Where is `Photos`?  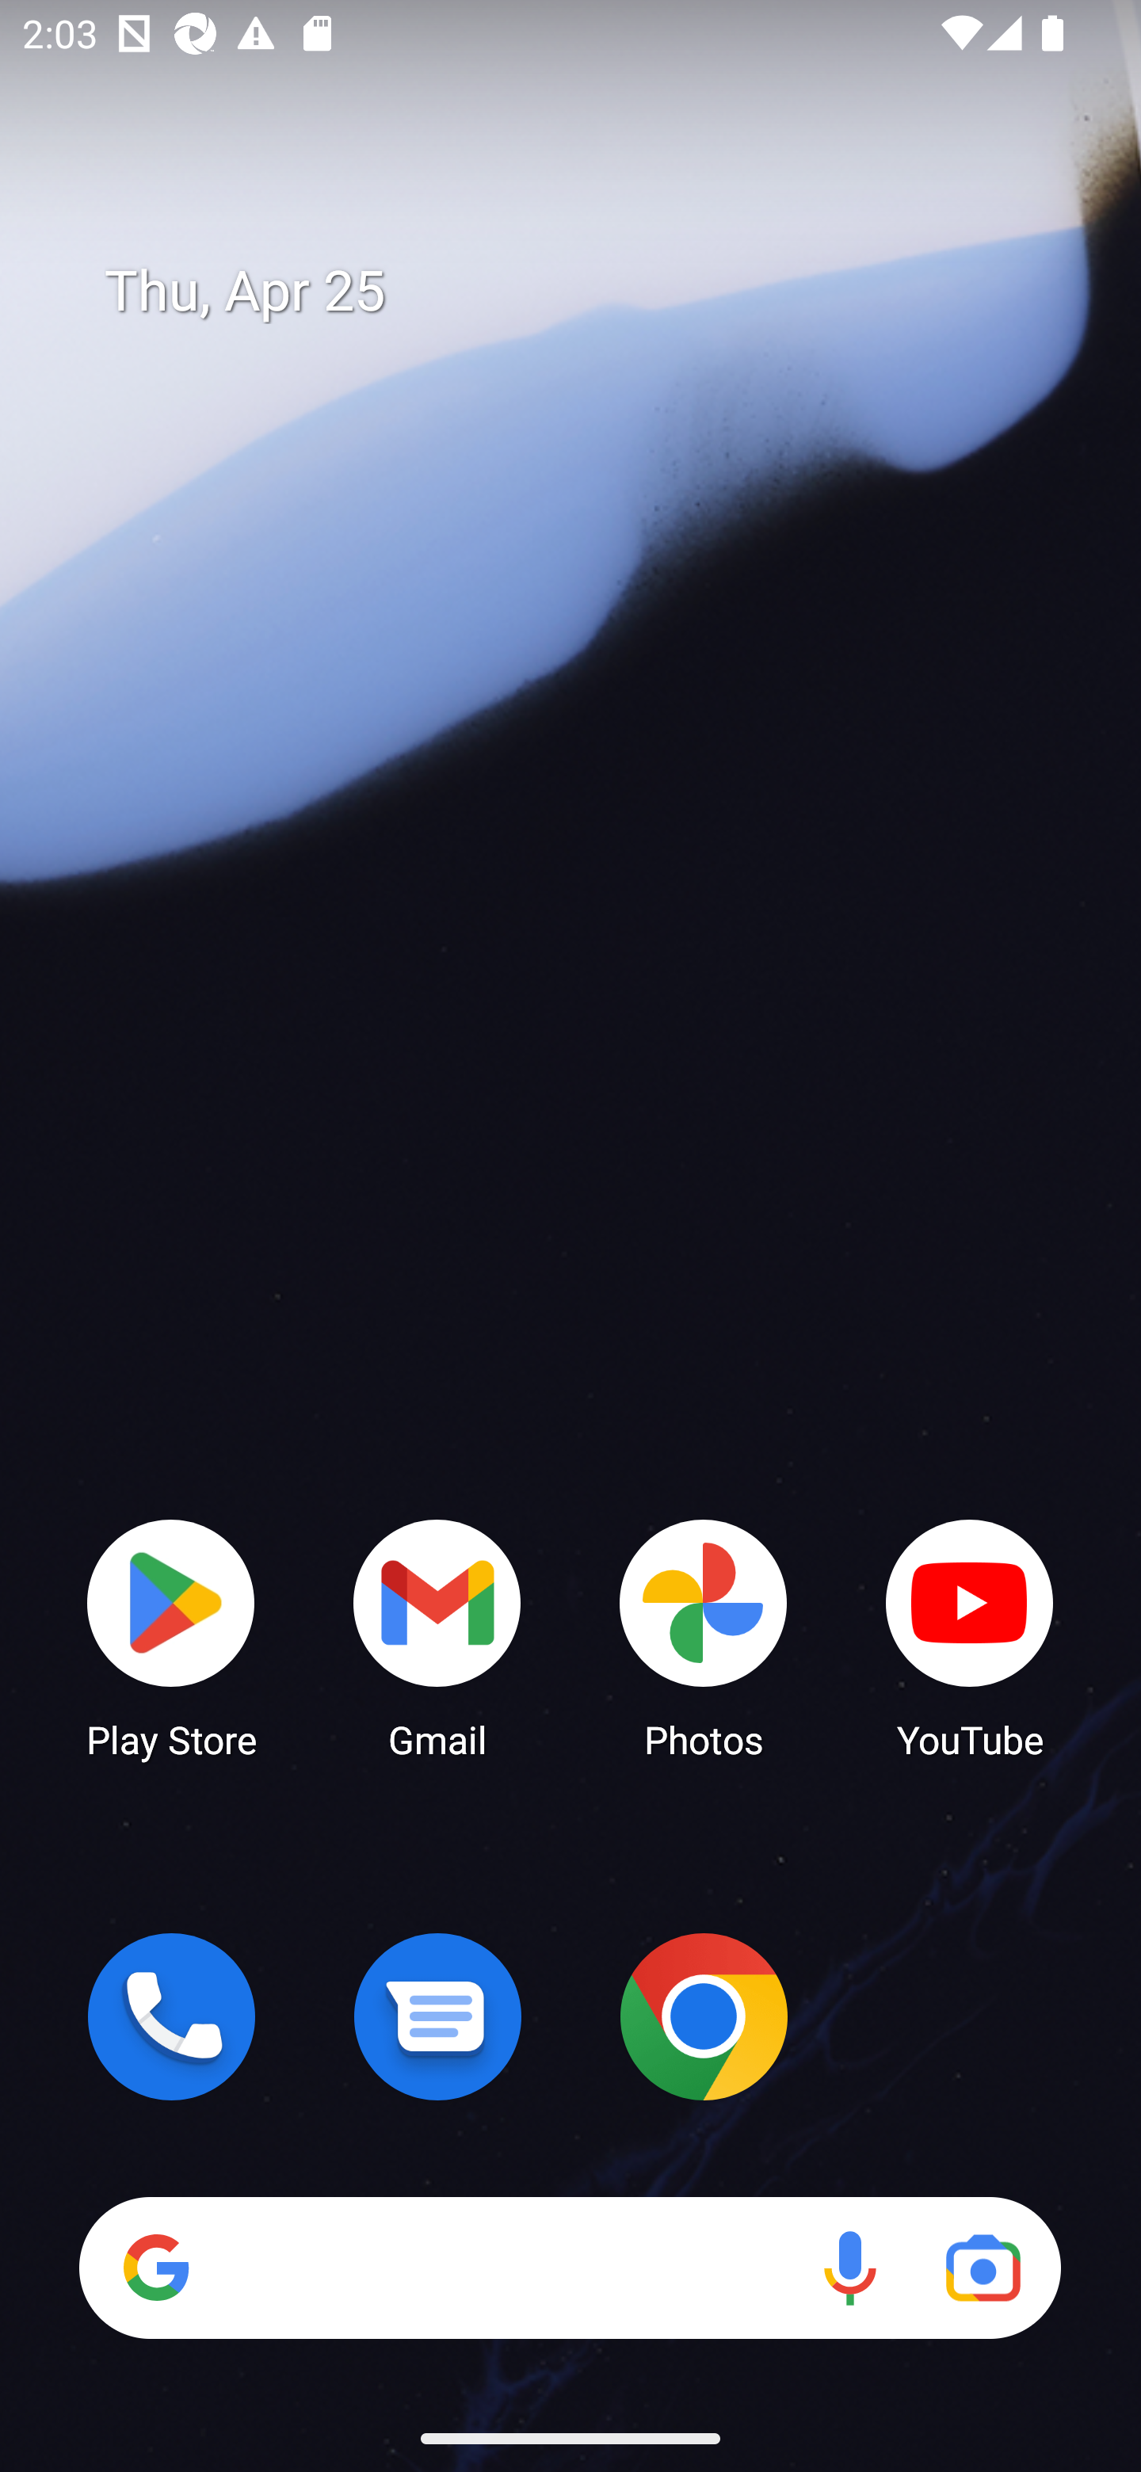 Photos is located at coordinates (704, 1637).